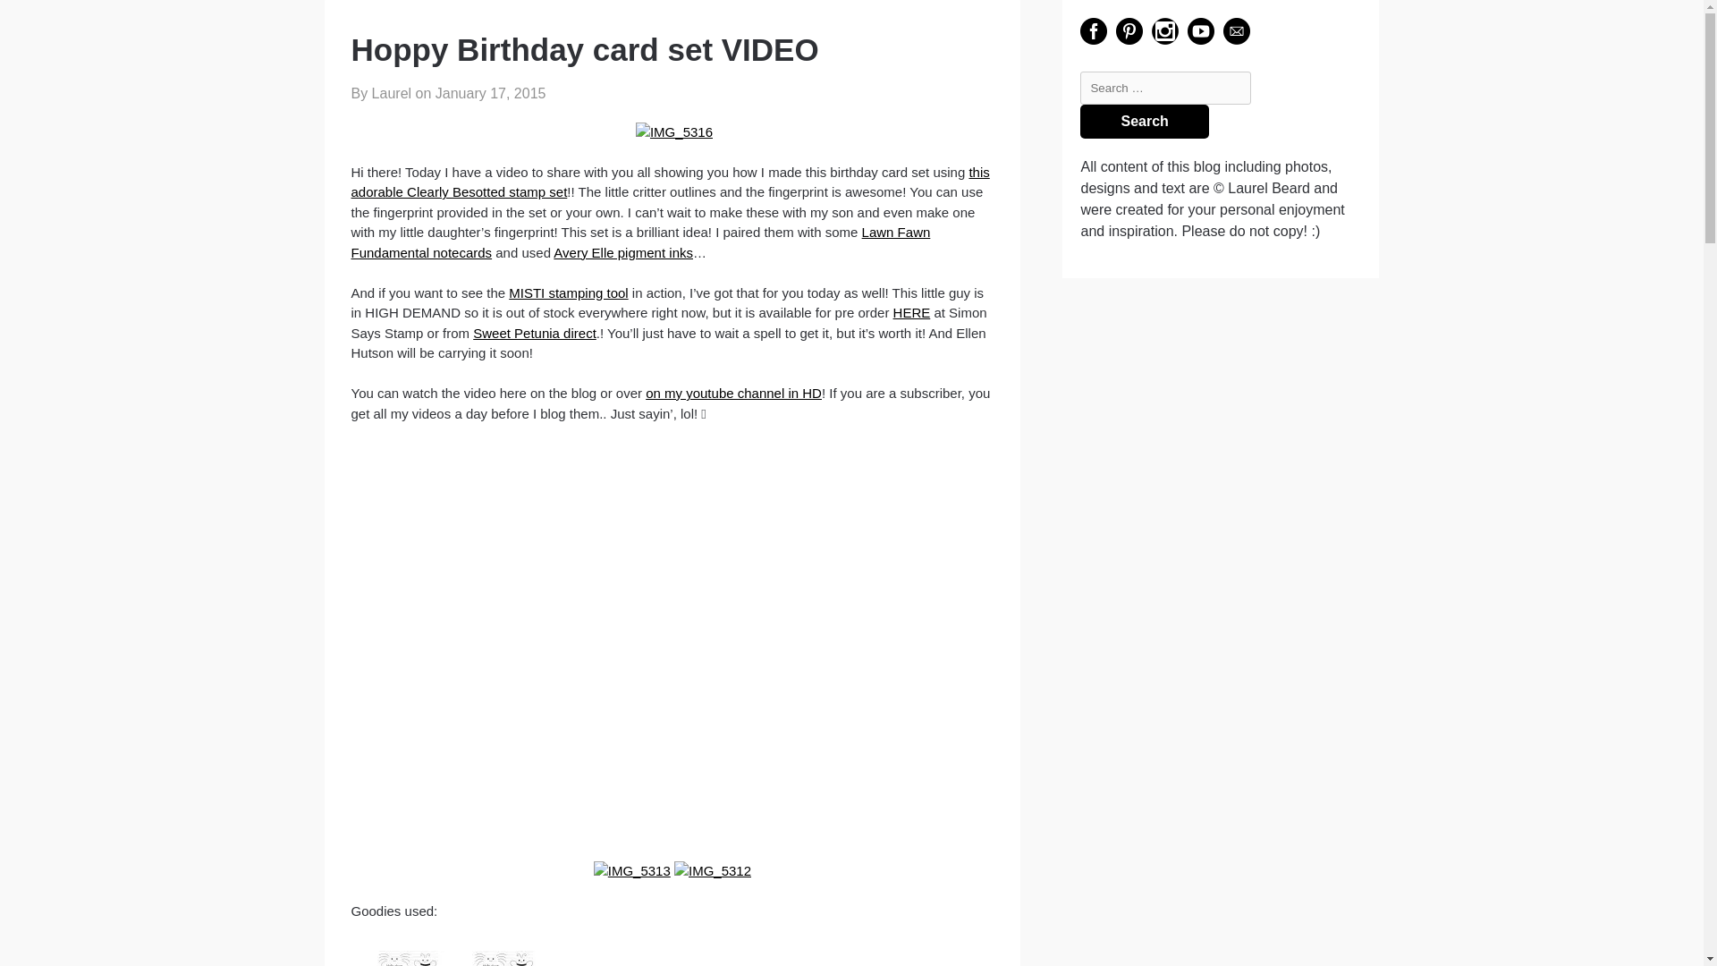 The width and height of the screenshot is (1717, 966). What do you see at coordinates (911, 312) in the screenshot?
I see `HERE` at bounding box center [911, 312].